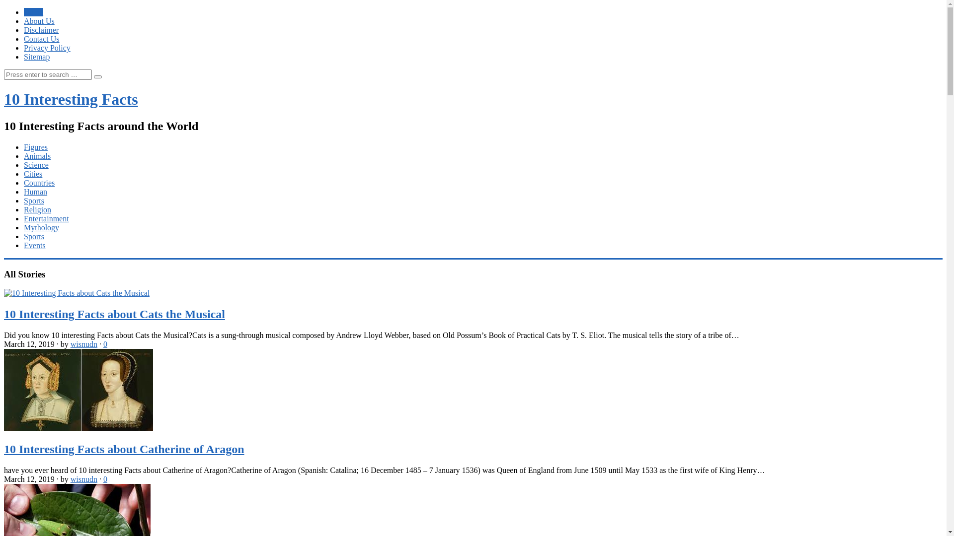 Image resolution: width=954 pixels, height=536 pixels. What do you see at coordinates (34, 236) in the screenshot?
I see `Sports` at bounding box center [34, 236].